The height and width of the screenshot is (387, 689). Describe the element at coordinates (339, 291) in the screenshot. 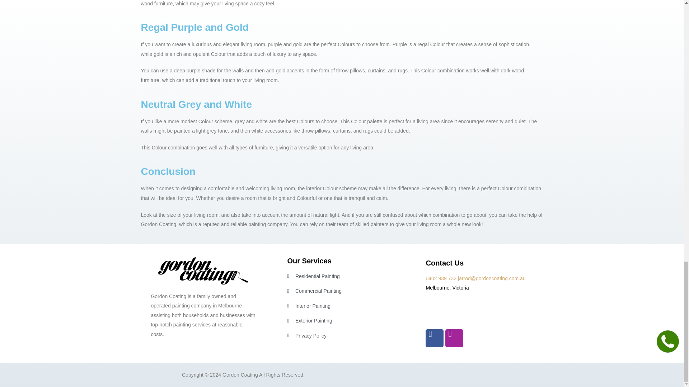

I see `Commercial Painting` at that location.